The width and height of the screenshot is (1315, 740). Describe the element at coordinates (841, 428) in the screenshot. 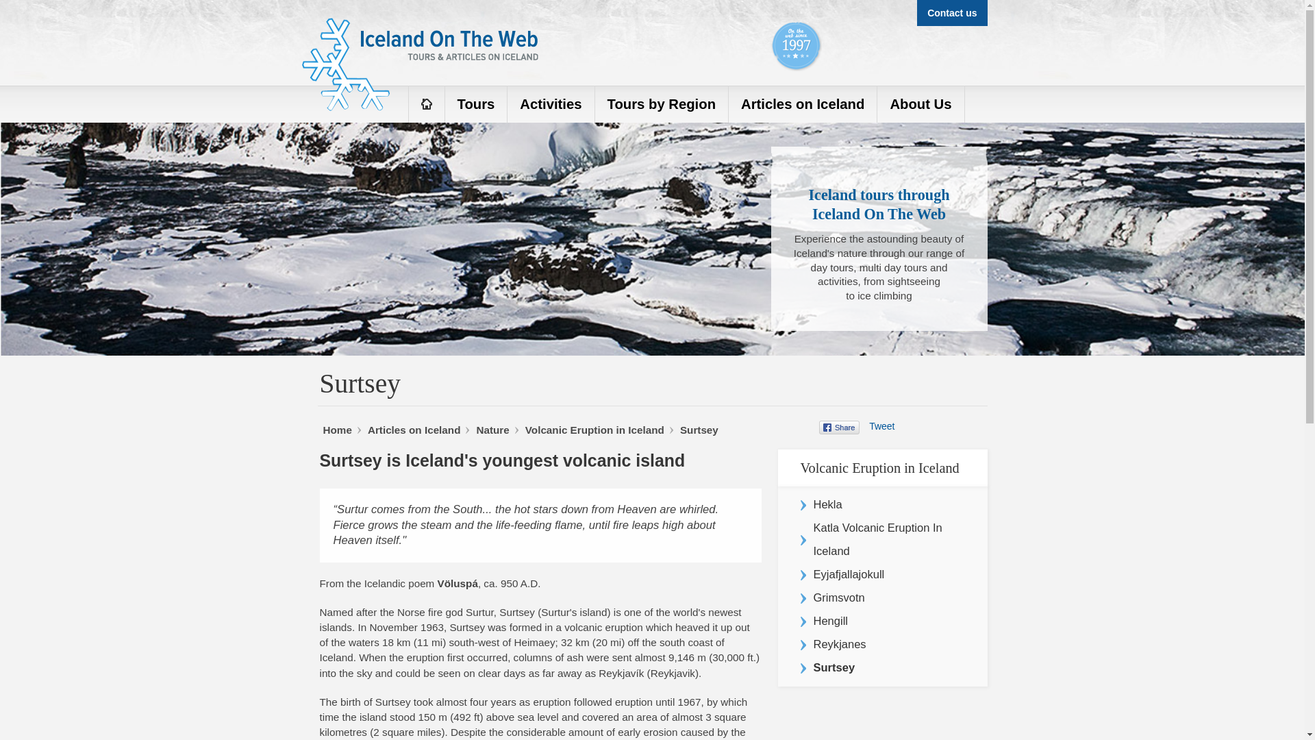

I see `Share on Facebook` at that location.